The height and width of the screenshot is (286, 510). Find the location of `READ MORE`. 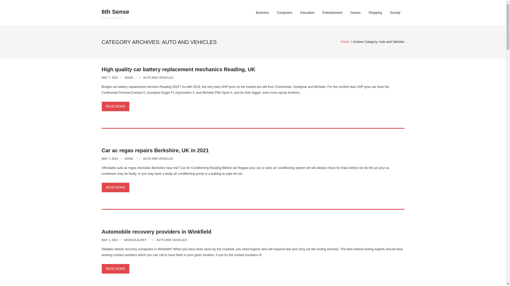

READ MORE is located at coordinates (115, 187).